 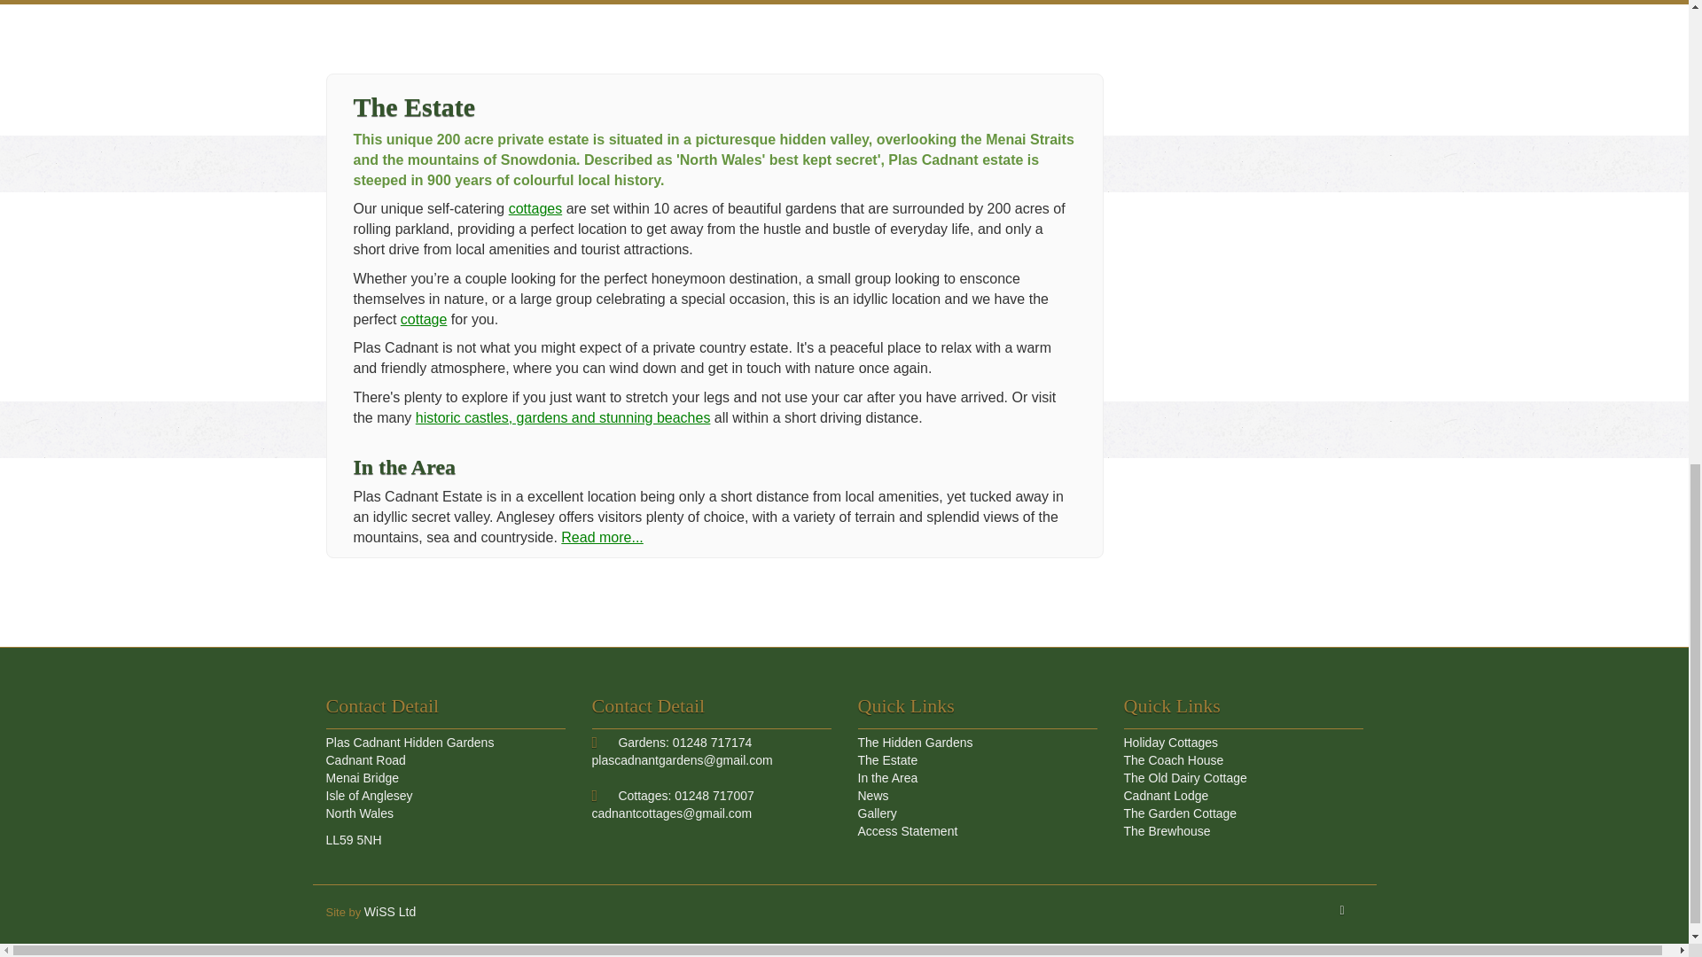 I want to click on The Garden Cottage, so click(x=1180, y=813).